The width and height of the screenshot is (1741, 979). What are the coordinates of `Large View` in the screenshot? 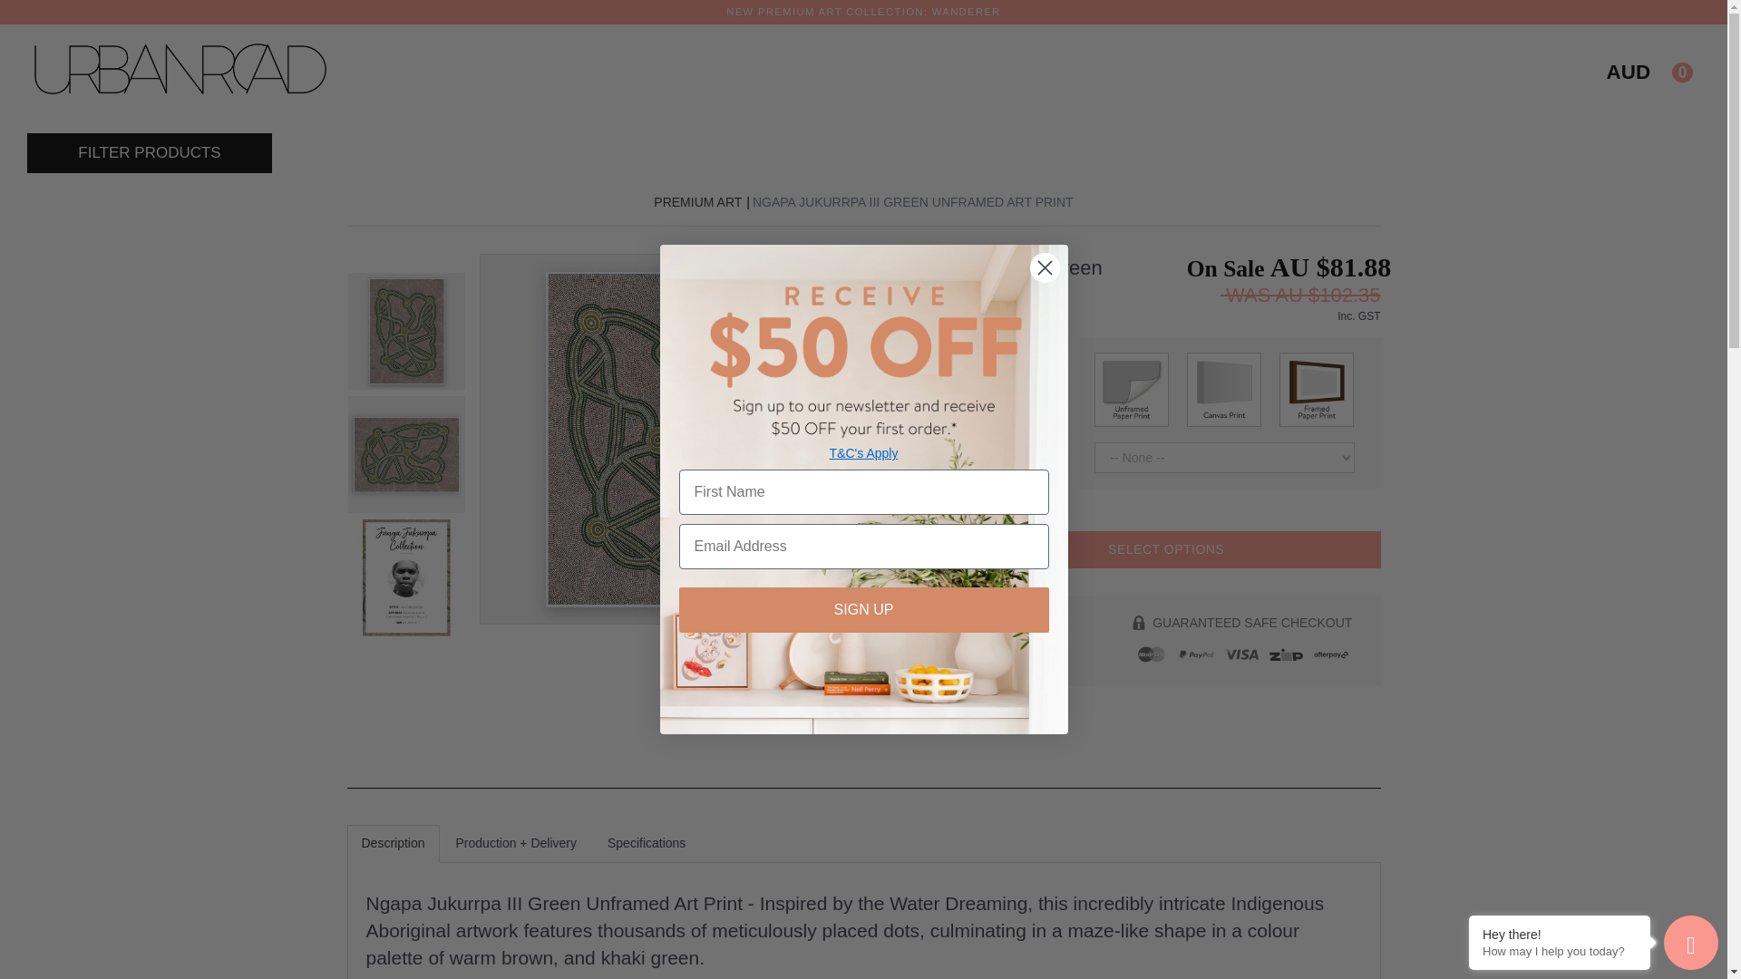 It's located at (406, 454).